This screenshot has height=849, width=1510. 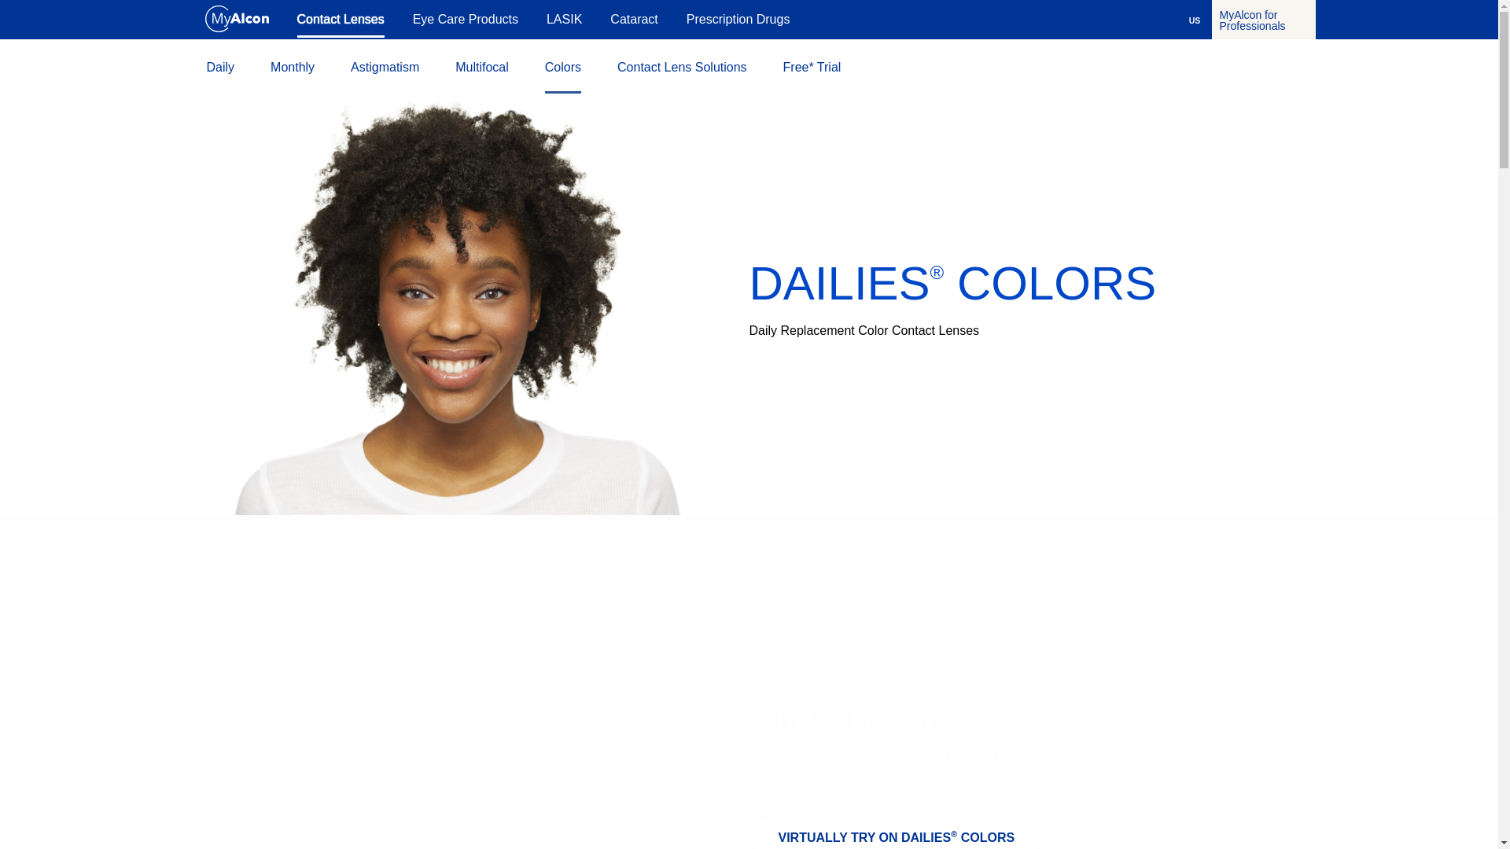 What do you see at coordinates (1194, 20) in the screenshot?
I see `Switch language` at bounding box center [1194, 20].